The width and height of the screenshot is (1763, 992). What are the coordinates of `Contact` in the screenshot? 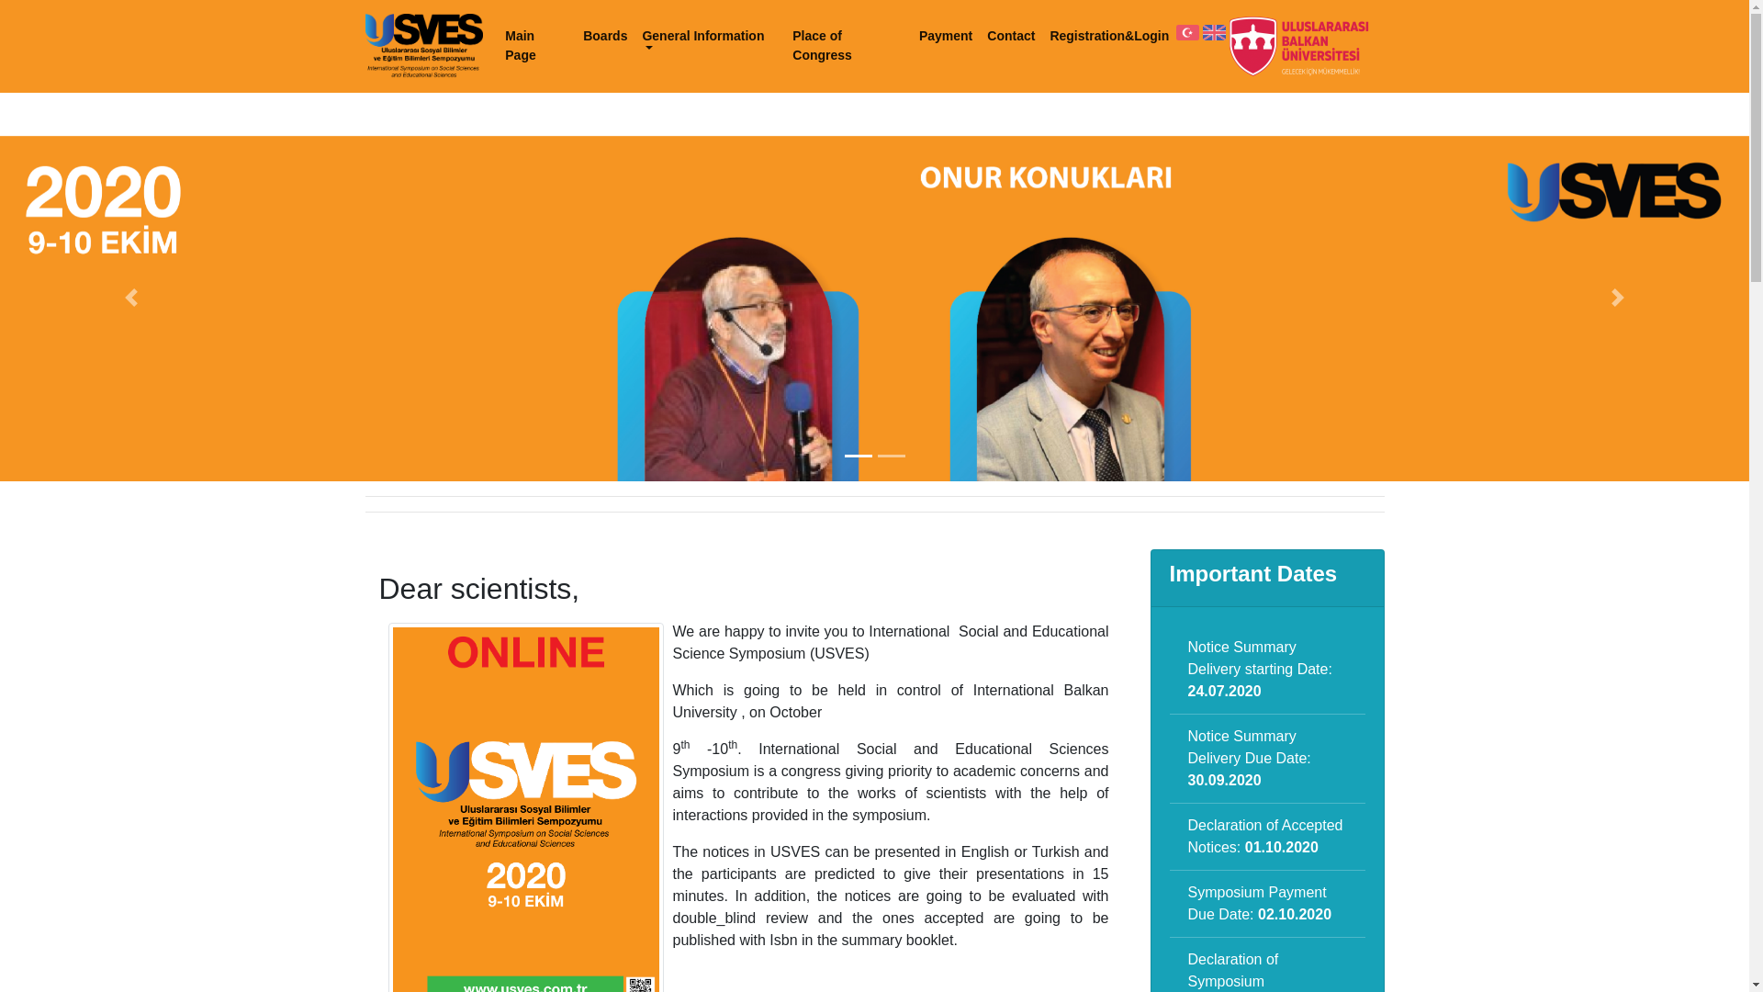 It's located at (1010, 36).